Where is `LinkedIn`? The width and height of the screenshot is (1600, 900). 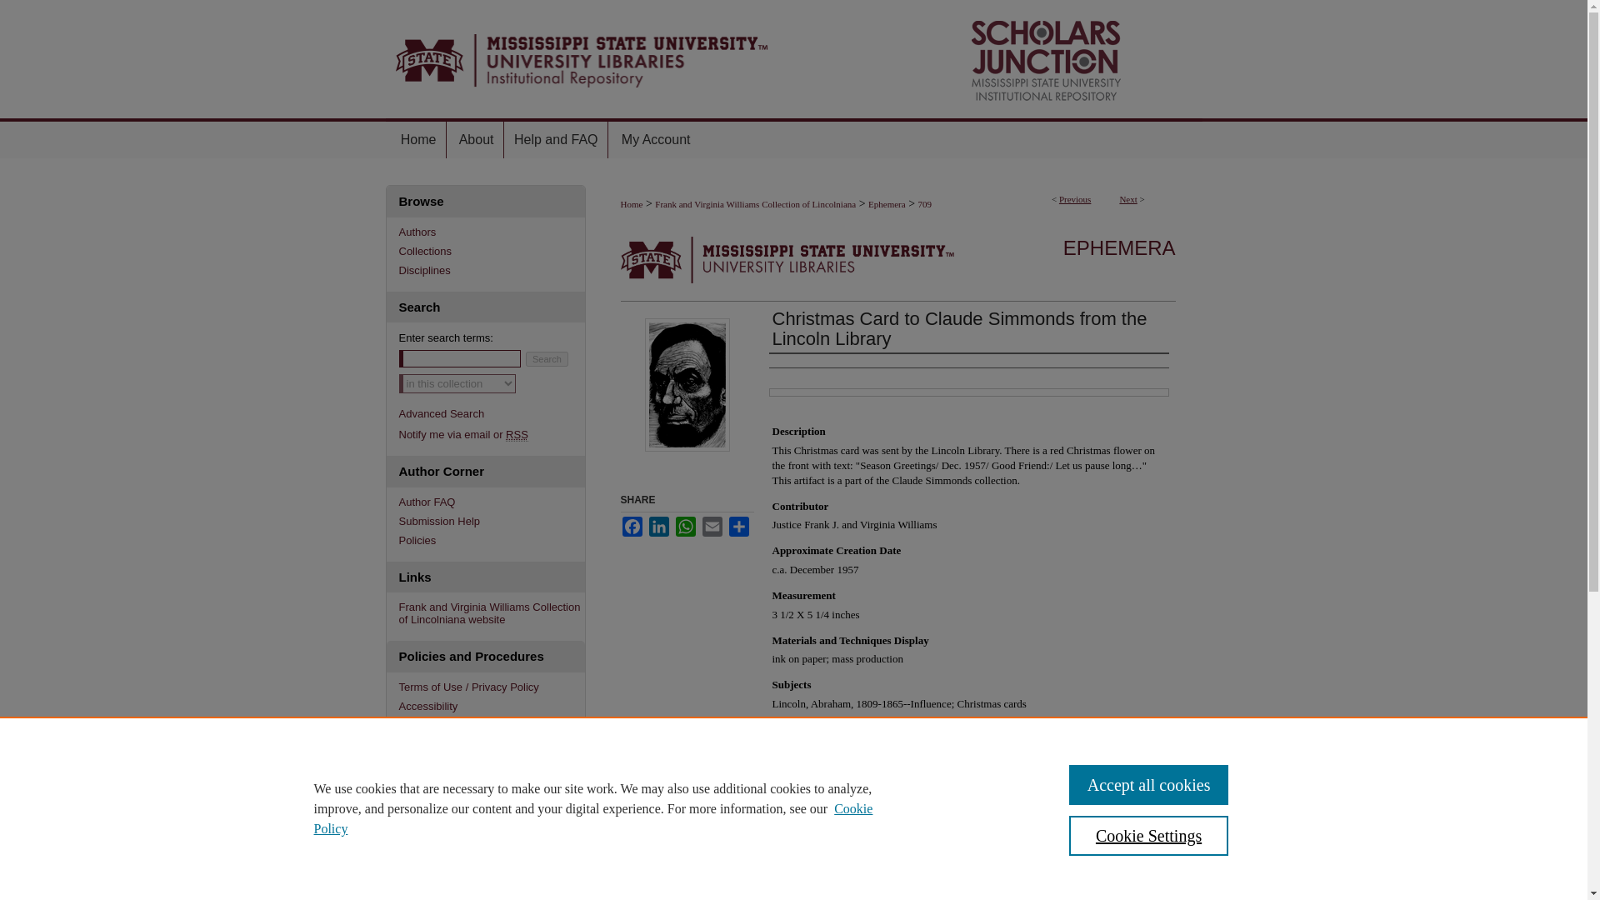
LinkedIn is located at coordinates (658, 526).